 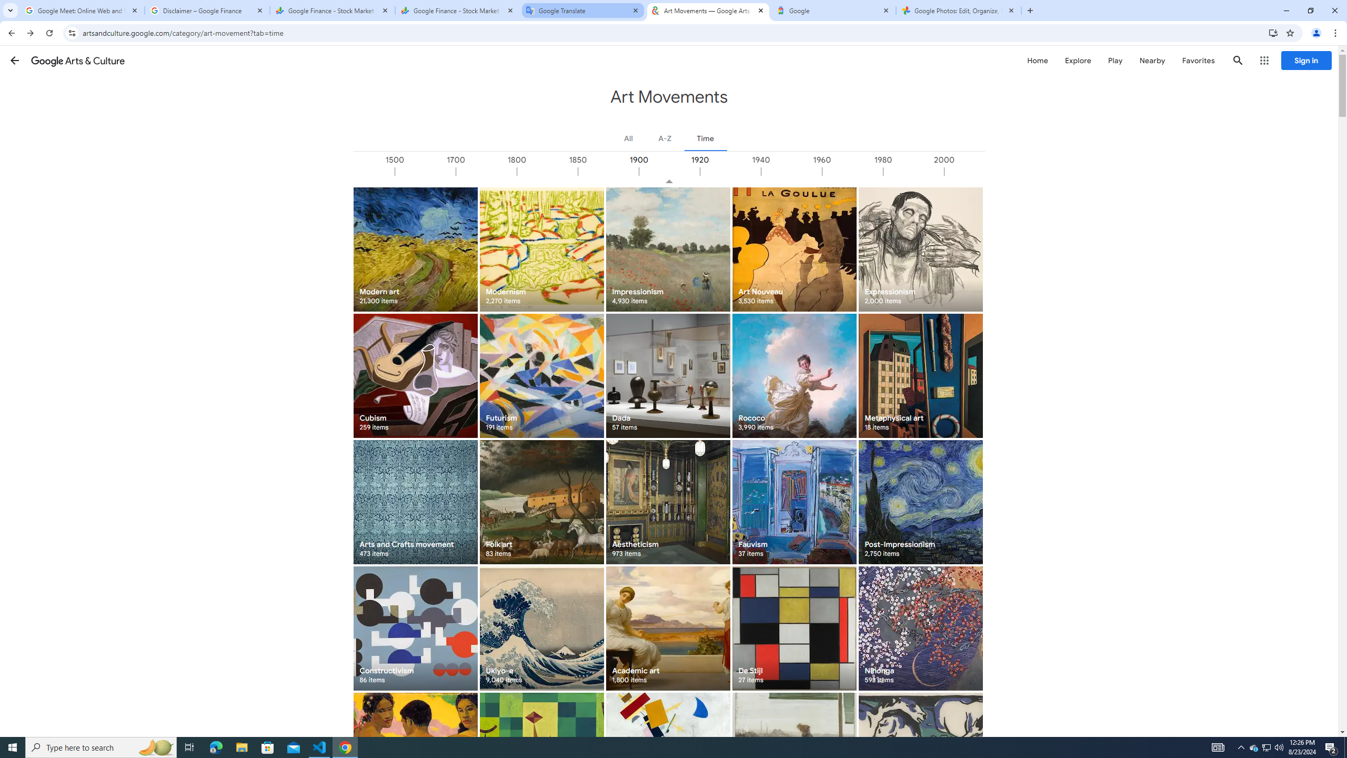 What do you see at coordinates (541, 249) in the screenshot?
I see `Modernism 2,270 items` at bounding box center [541, 249].